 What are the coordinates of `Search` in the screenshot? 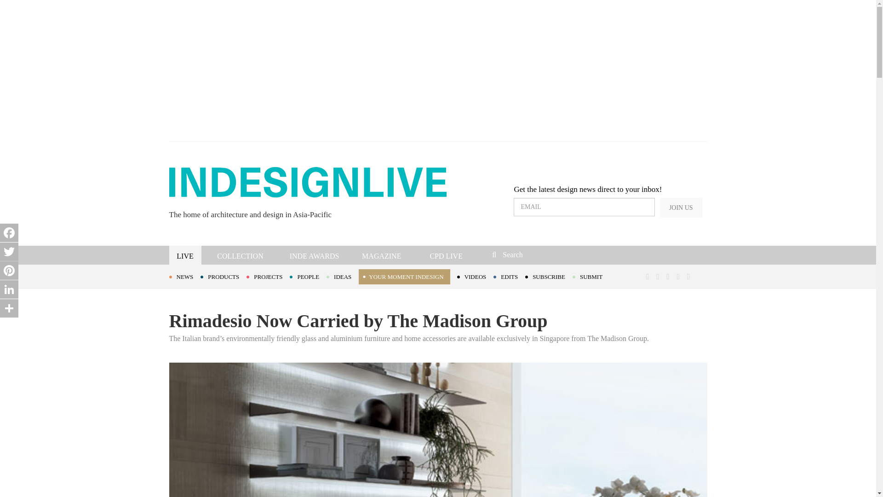 It's located at (554, 254).